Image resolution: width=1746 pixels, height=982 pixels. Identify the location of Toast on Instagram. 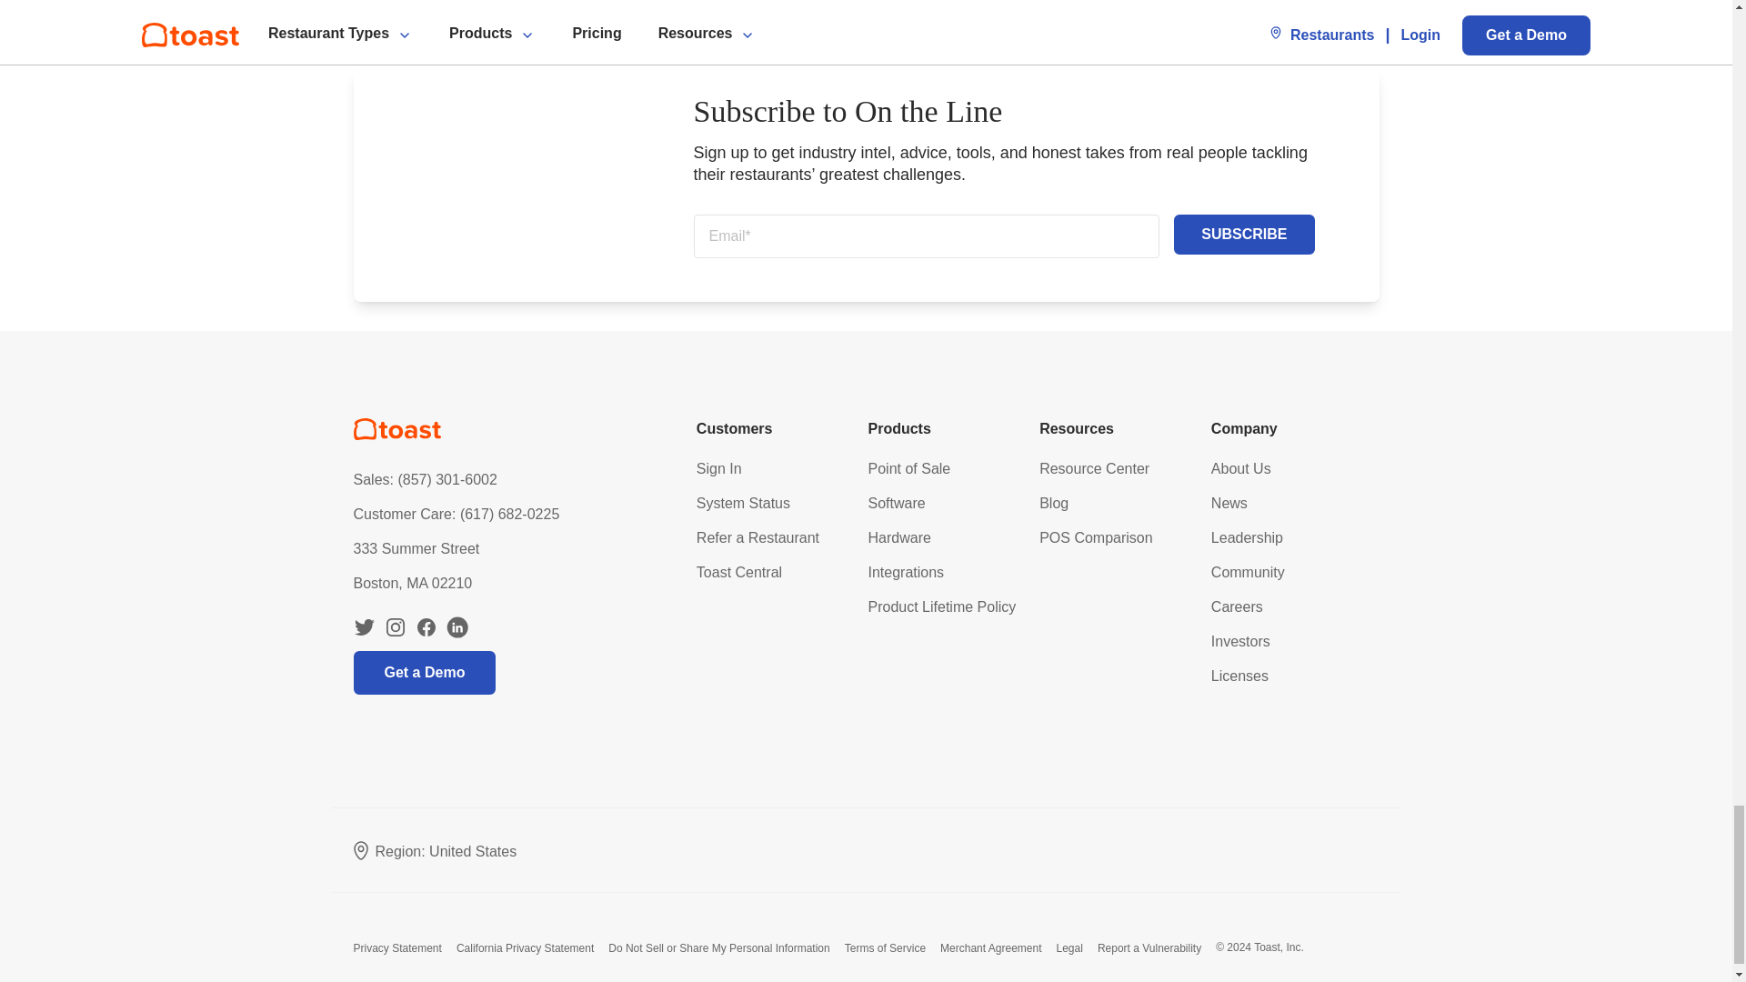
(395, 627).